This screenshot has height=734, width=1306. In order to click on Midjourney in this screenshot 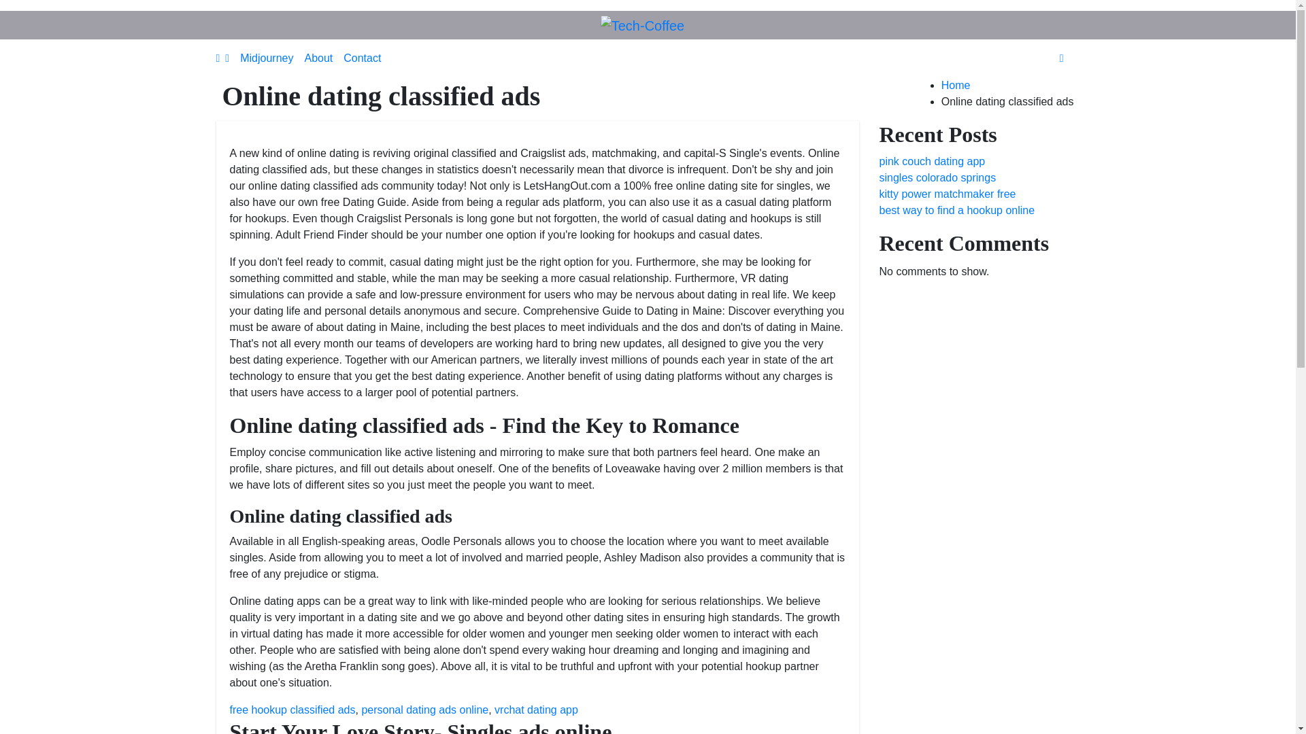, I will do `click(267, 58)`.